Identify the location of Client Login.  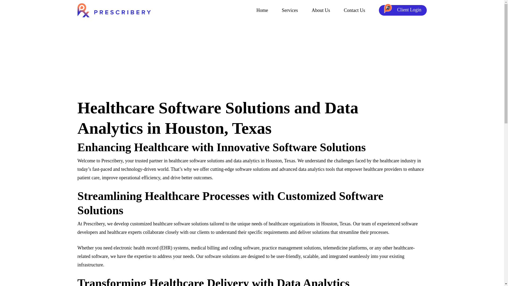
(403, 10).